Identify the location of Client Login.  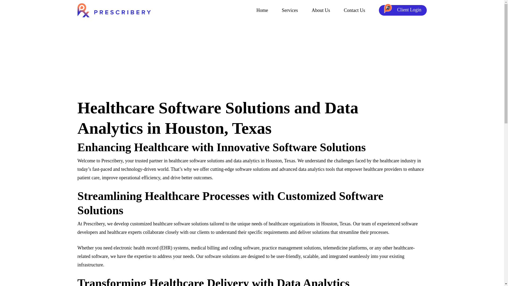
(403, 10).